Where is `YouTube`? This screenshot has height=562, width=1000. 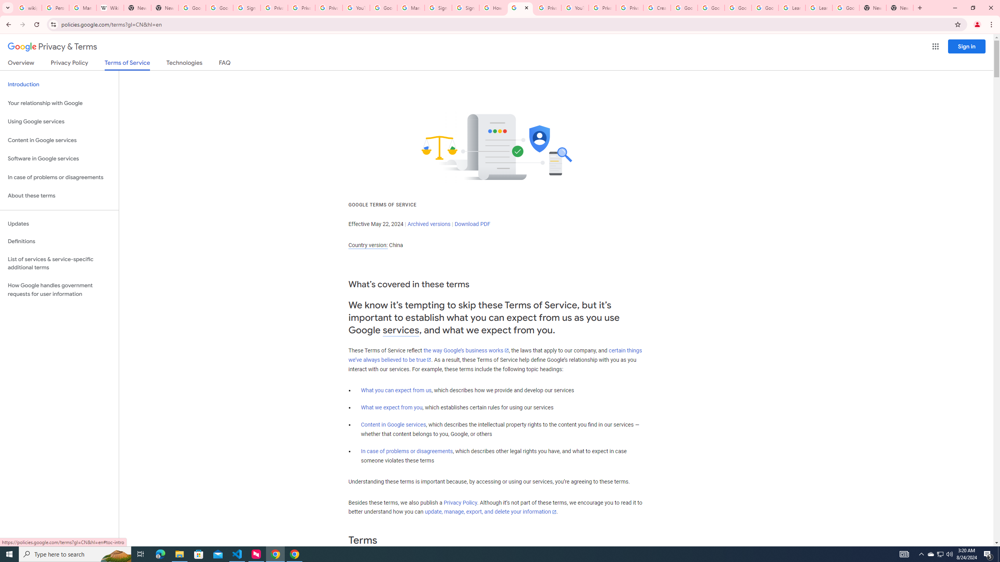
YouTube is located at coordinates (575, 8).